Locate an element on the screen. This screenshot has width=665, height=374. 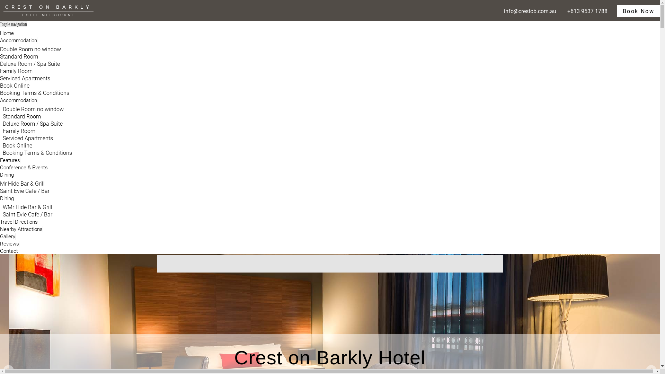
WMr Hide Bar & Grill is located at coordinates (28, 207).